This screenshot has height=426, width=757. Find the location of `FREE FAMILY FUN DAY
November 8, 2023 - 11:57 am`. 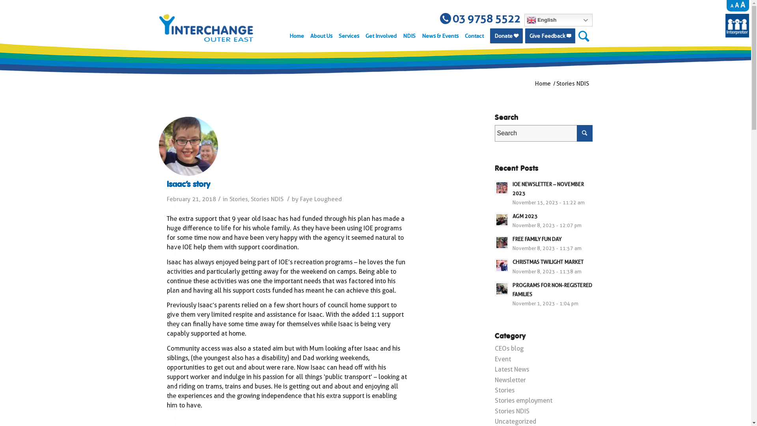

FREE FAMILY FUN DAY
November 8, 2023 - 11:57 am is located at coordinates (543, 243).